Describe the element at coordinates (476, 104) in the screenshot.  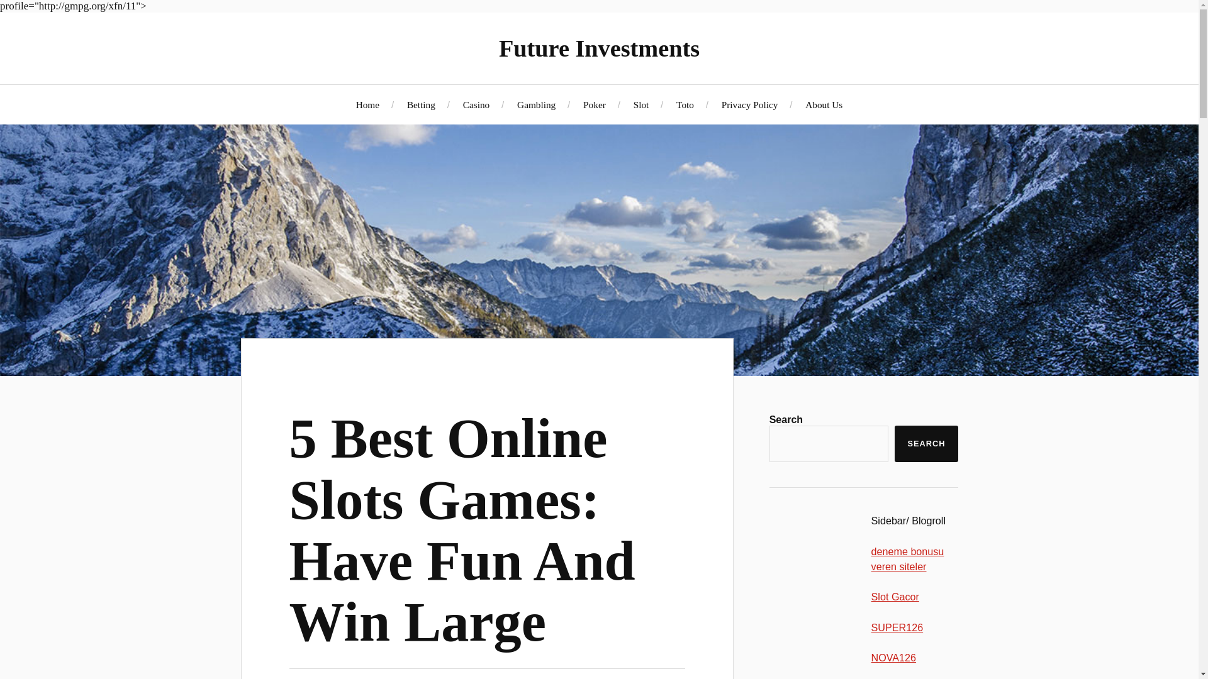
I see `Casino` at that location.